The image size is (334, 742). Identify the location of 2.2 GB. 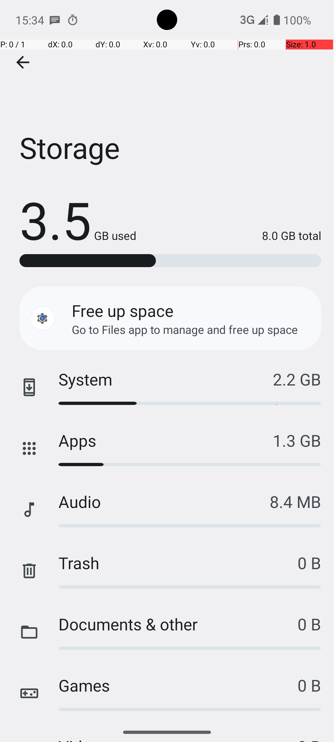
(297, 379).